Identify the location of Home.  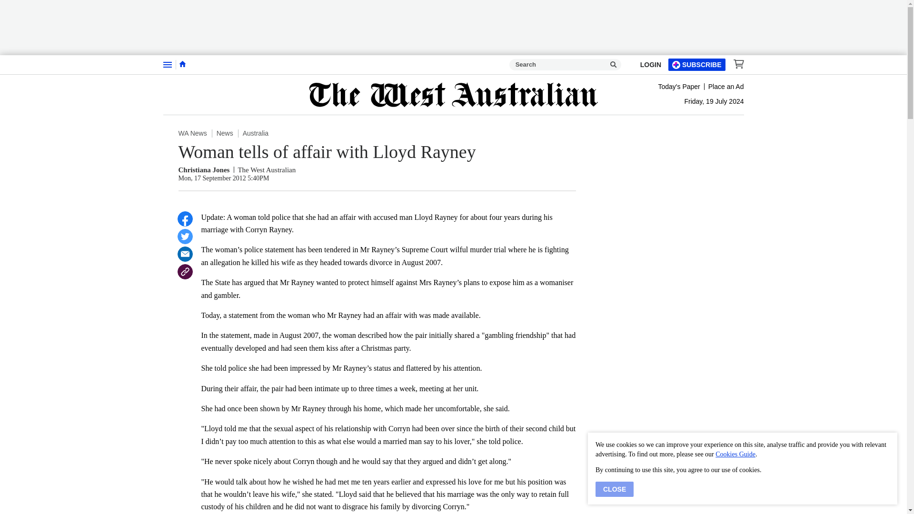
(182, 64).